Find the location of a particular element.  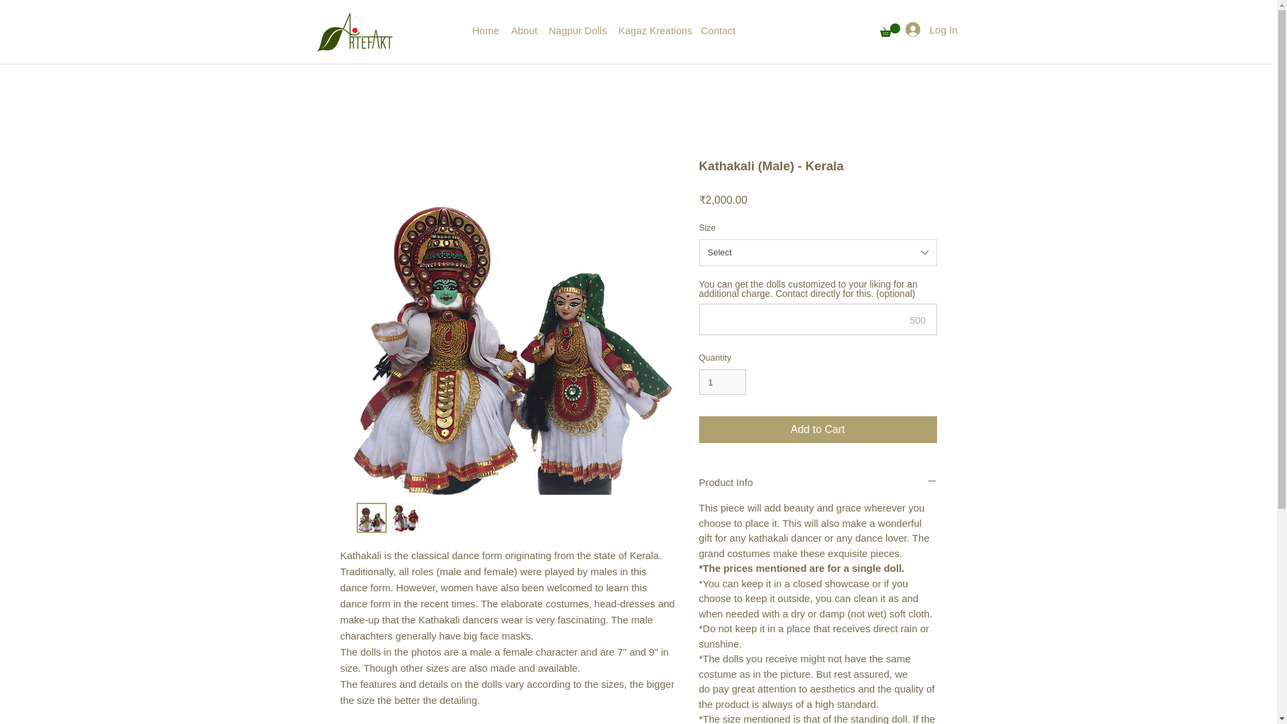

Contact is located at coordinates (723, 30).